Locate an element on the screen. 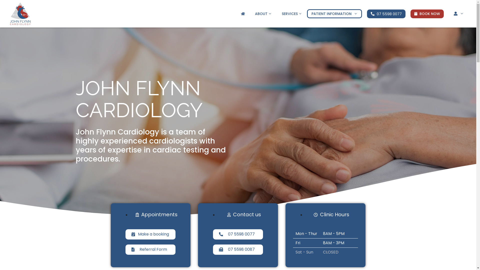  BOOK NOW is located at coordinates (427, 14).